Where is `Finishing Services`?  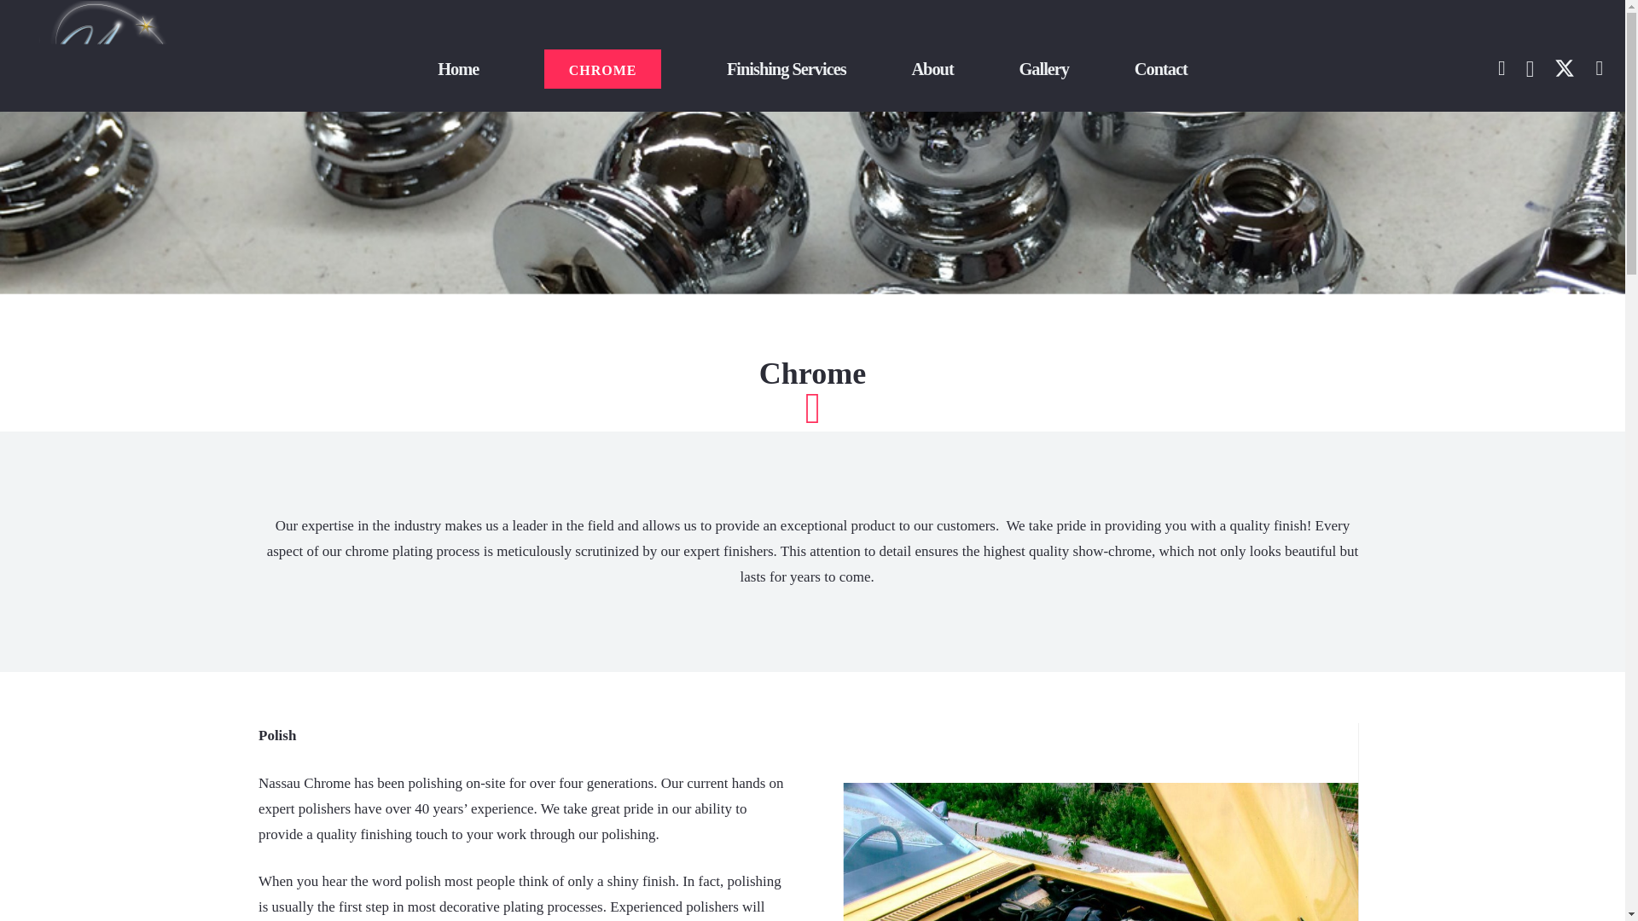 Finishing Services is located at coordinates (787, 68).